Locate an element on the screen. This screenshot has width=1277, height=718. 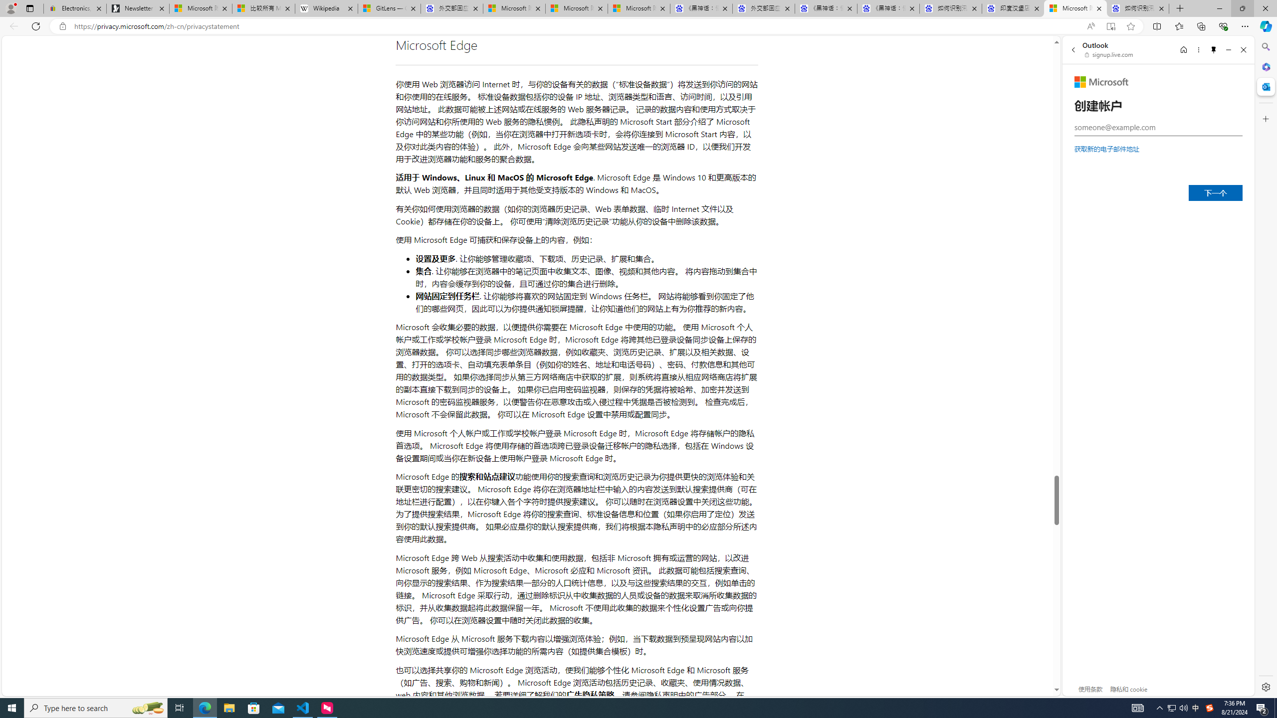
signup.live.com is located at coordinates (1109, 54).